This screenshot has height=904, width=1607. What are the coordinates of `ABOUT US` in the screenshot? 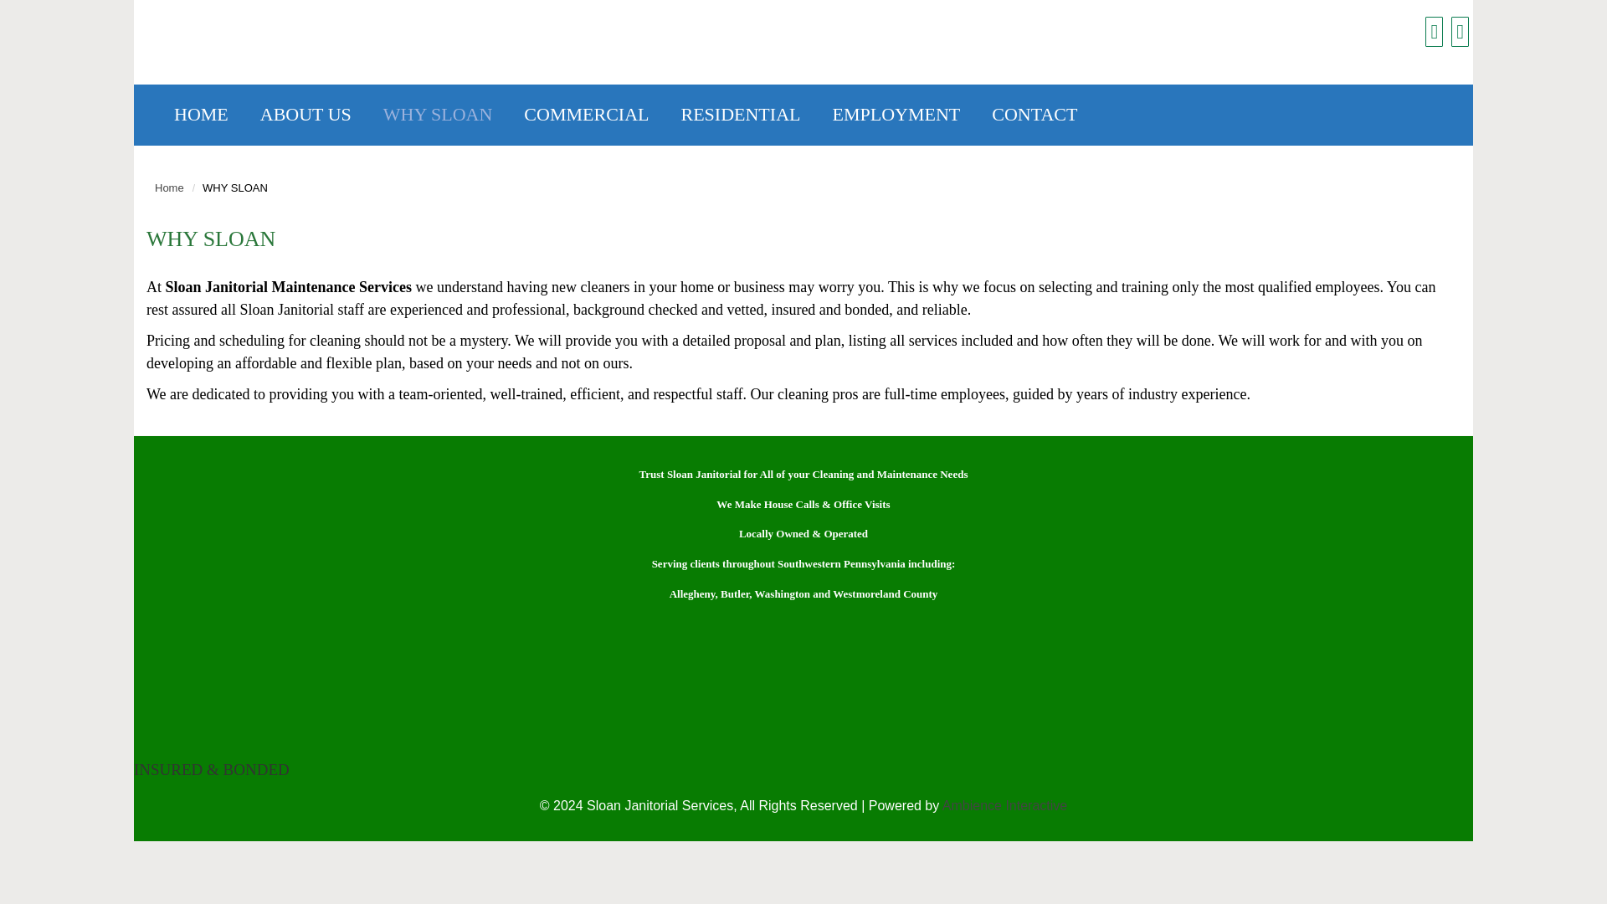 It's located at (306, 114).